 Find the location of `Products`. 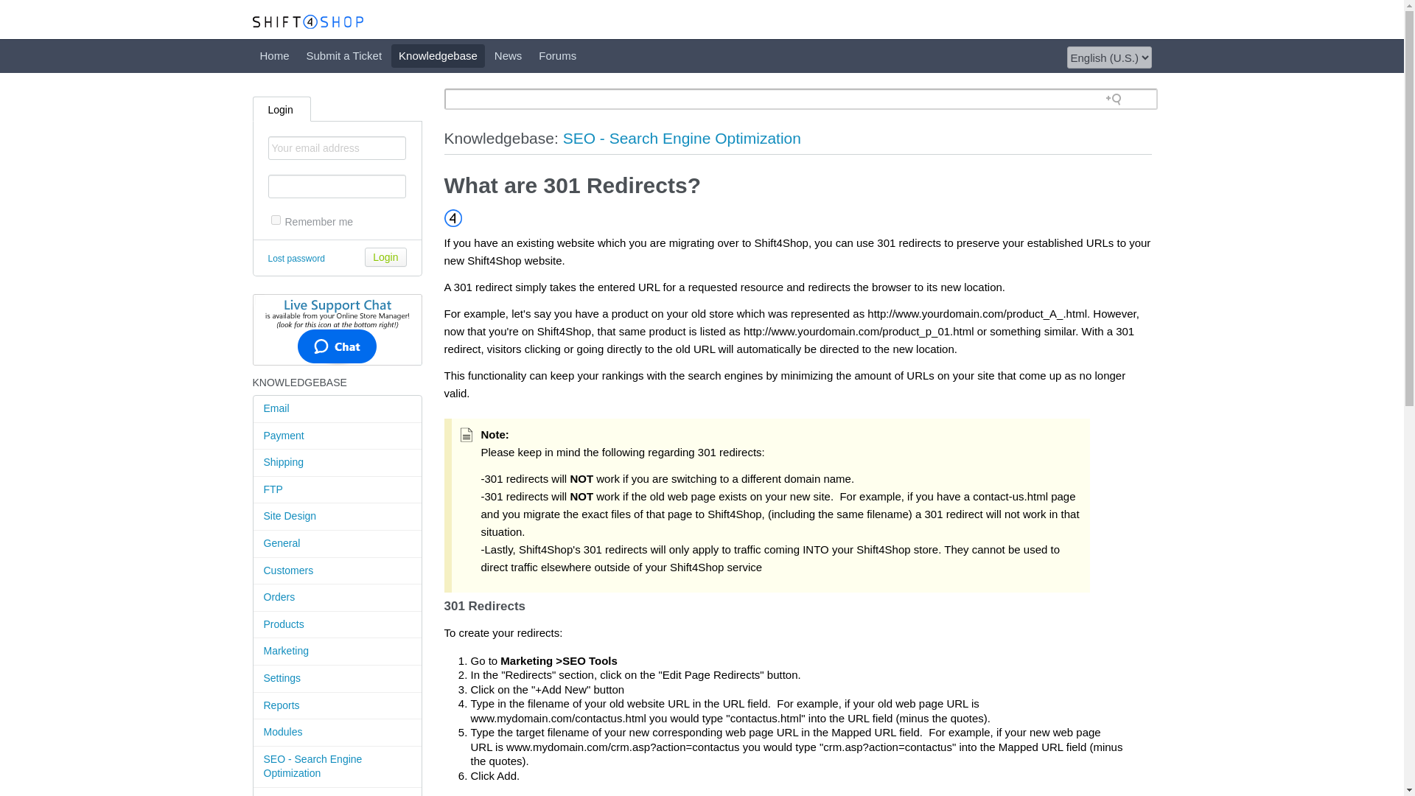

Products is located at coordinates (338, 625).